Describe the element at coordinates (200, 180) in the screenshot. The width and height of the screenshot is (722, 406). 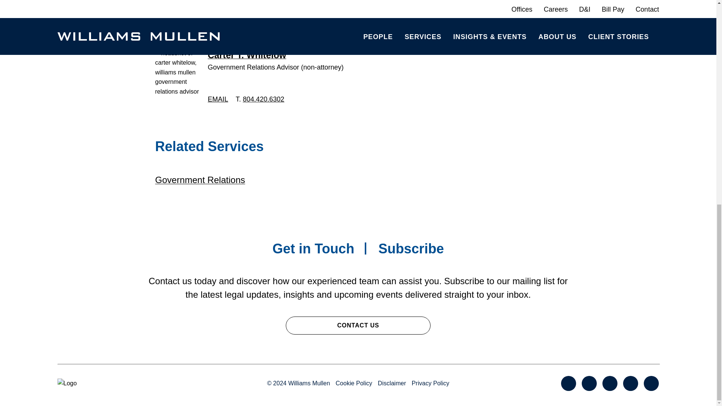
I see `Government Relations` at that location.